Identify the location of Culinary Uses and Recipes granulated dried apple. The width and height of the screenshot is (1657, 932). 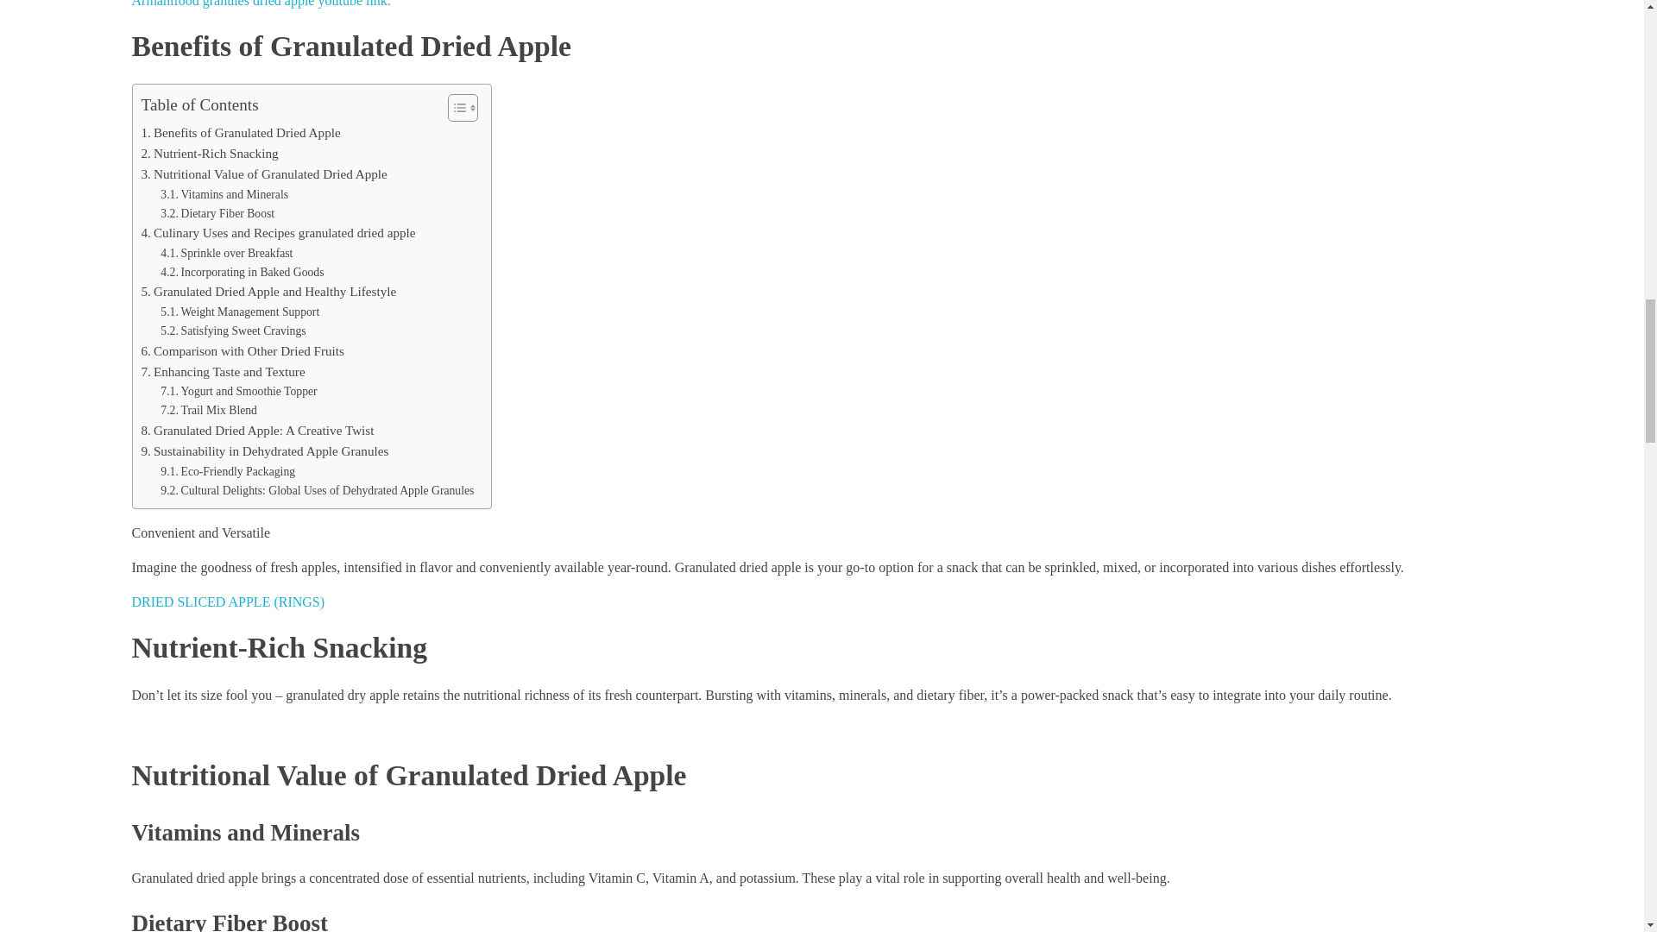
(278, 233).